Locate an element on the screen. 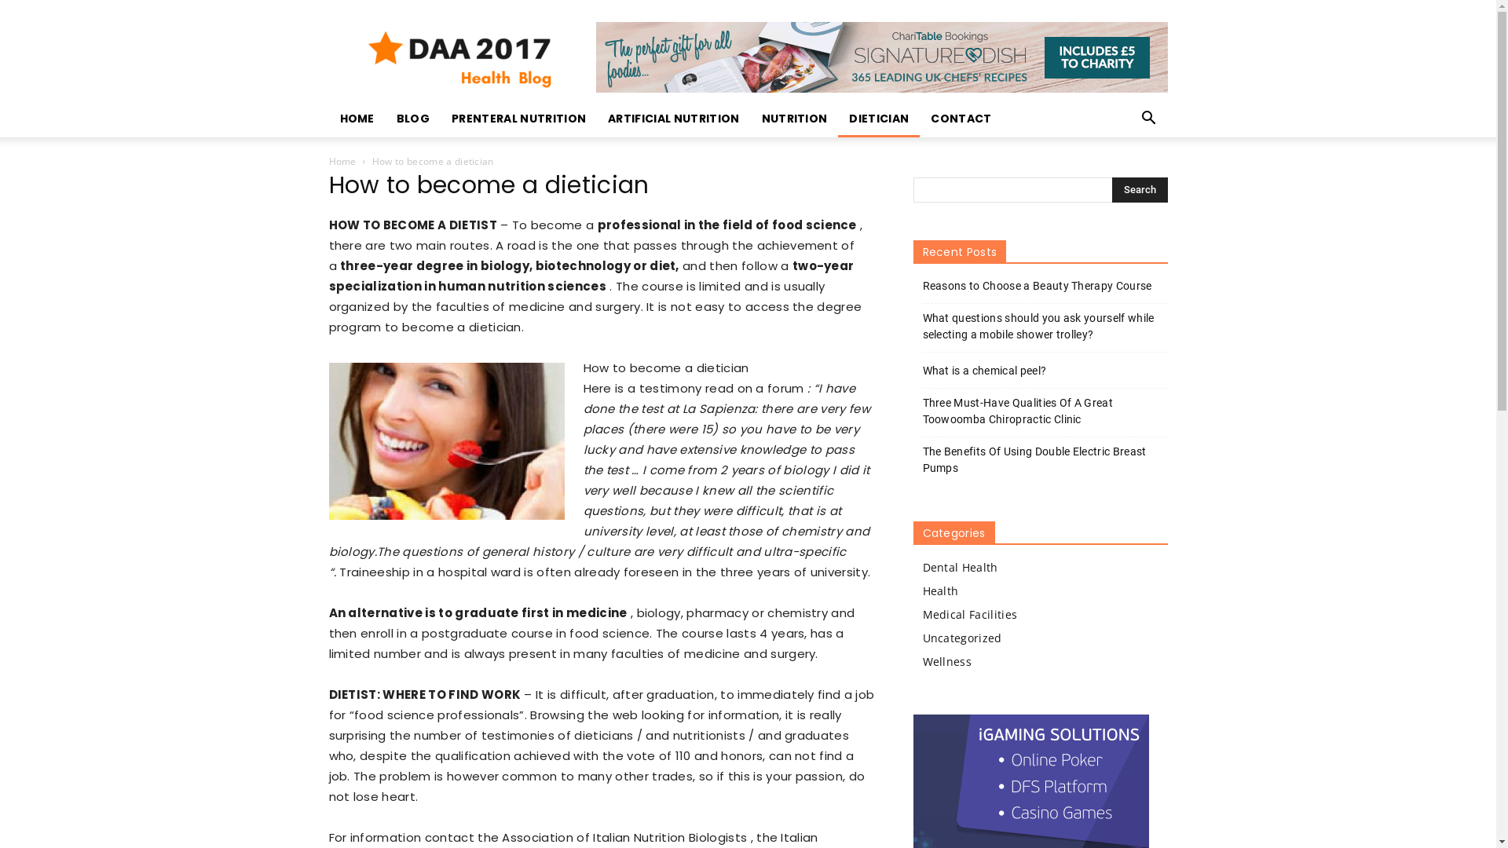  Search is located at coordinates (1140, 190).